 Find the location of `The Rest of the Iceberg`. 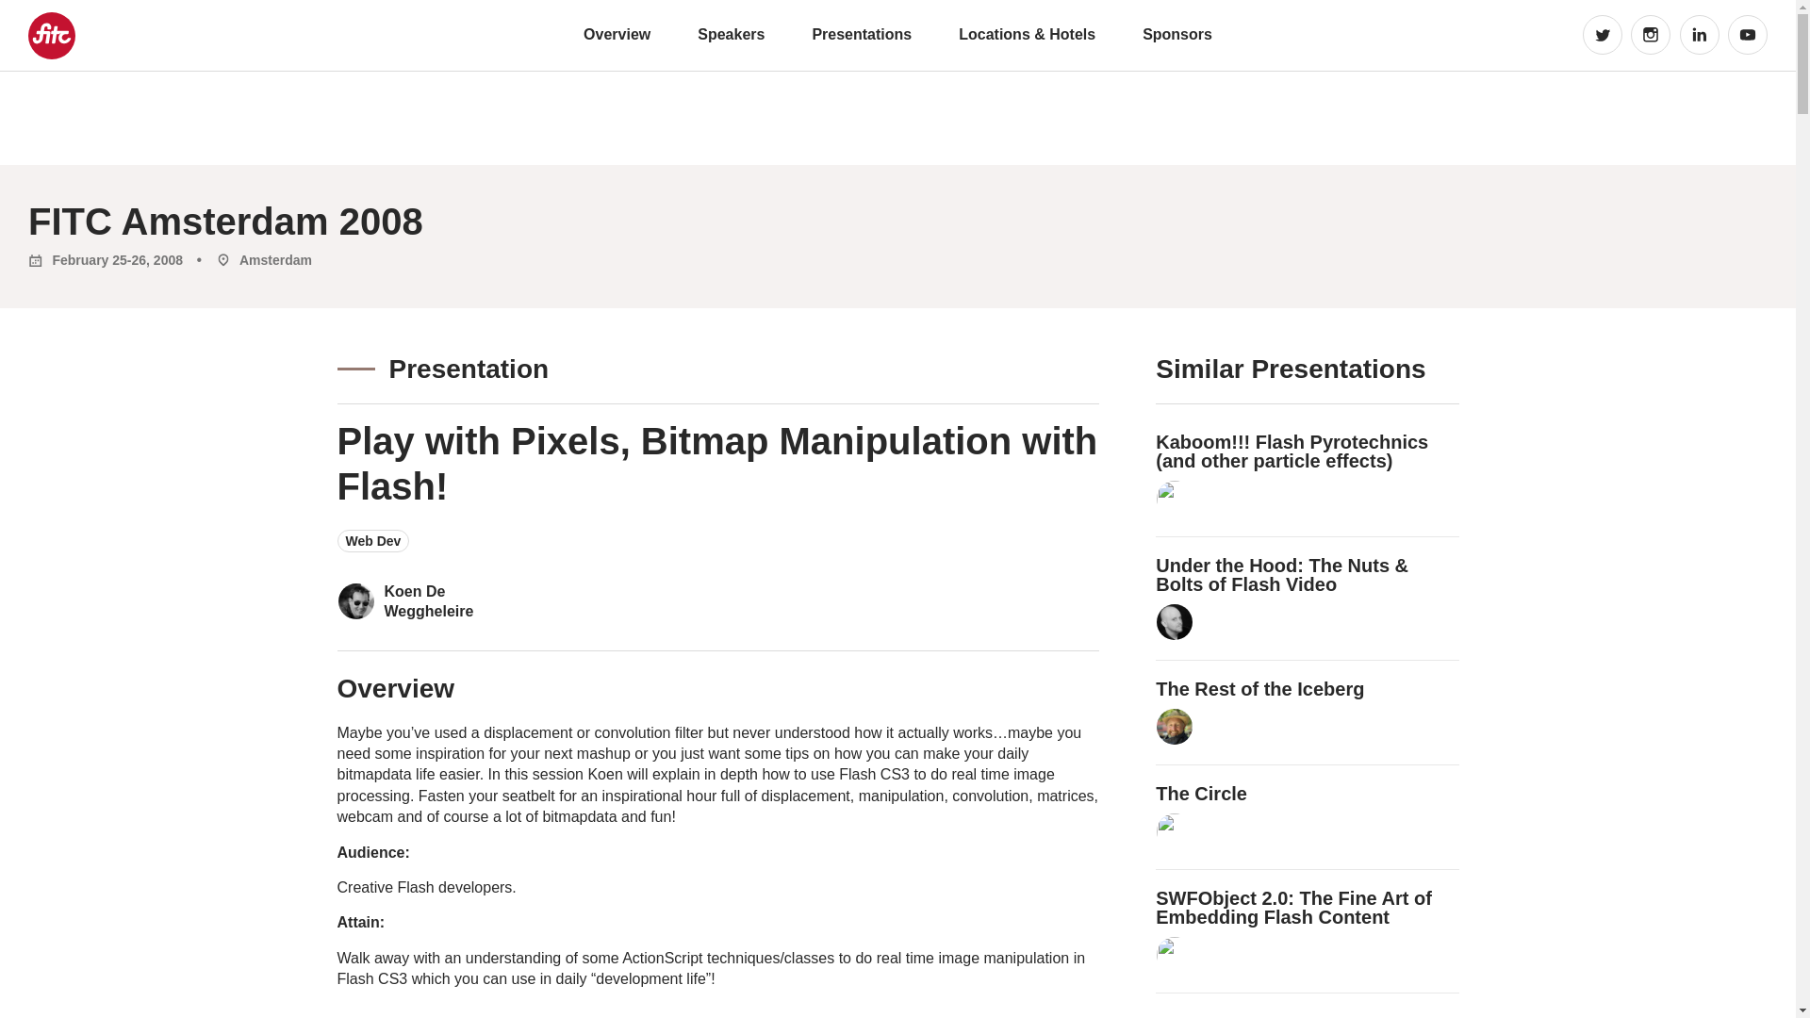

The Rest of the Iceberg is located at coordinates (1259, 688).